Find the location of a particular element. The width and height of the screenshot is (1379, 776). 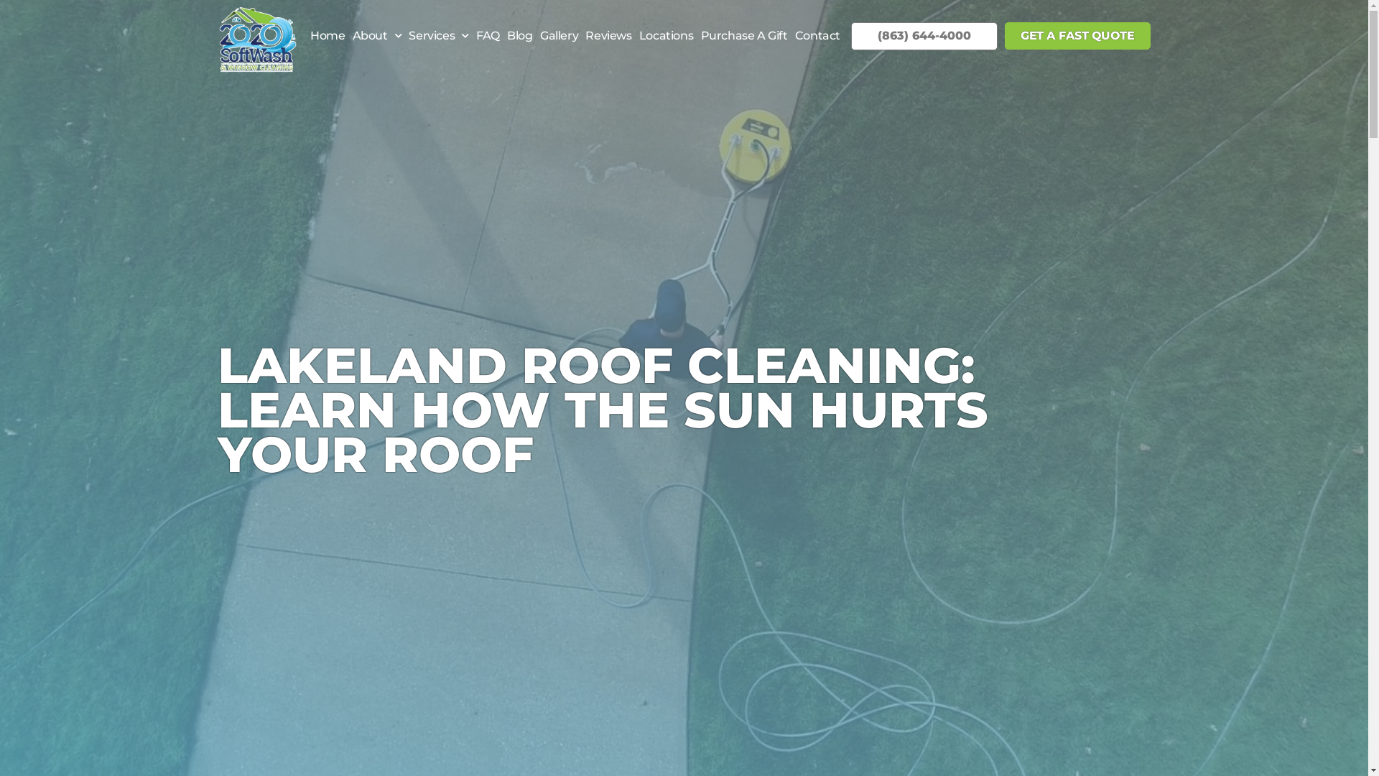

FAQ is located at coordinates (488, 36).